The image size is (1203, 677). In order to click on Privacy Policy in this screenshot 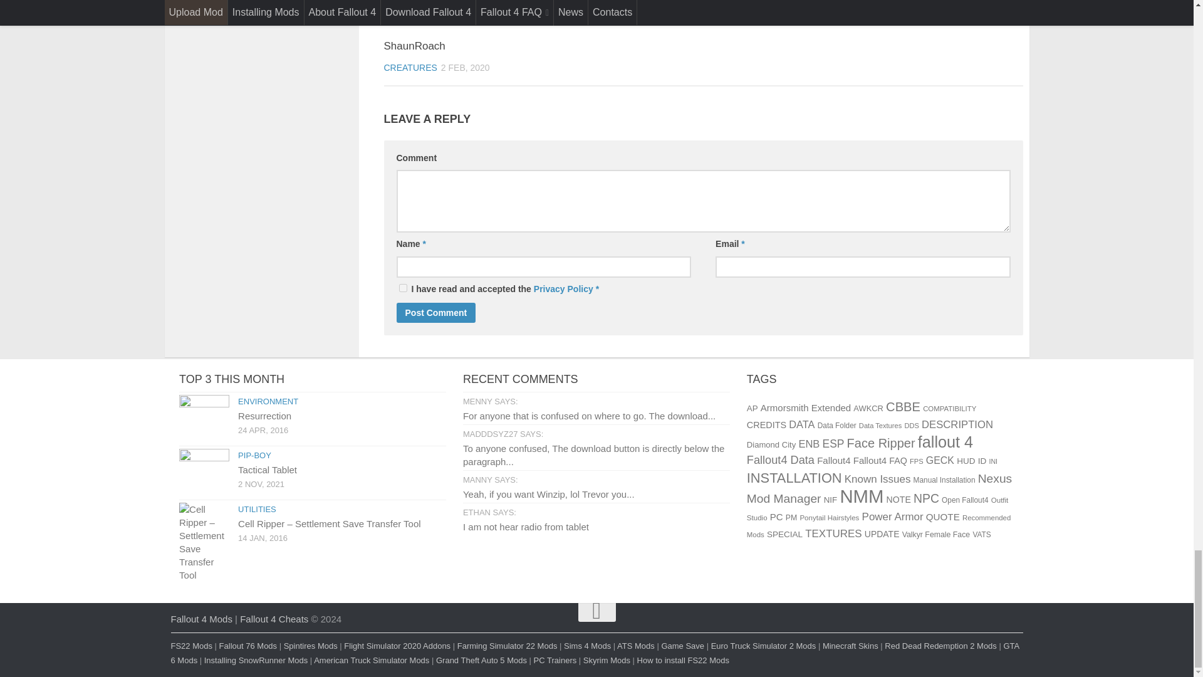, I will do `click(563, 288)`.